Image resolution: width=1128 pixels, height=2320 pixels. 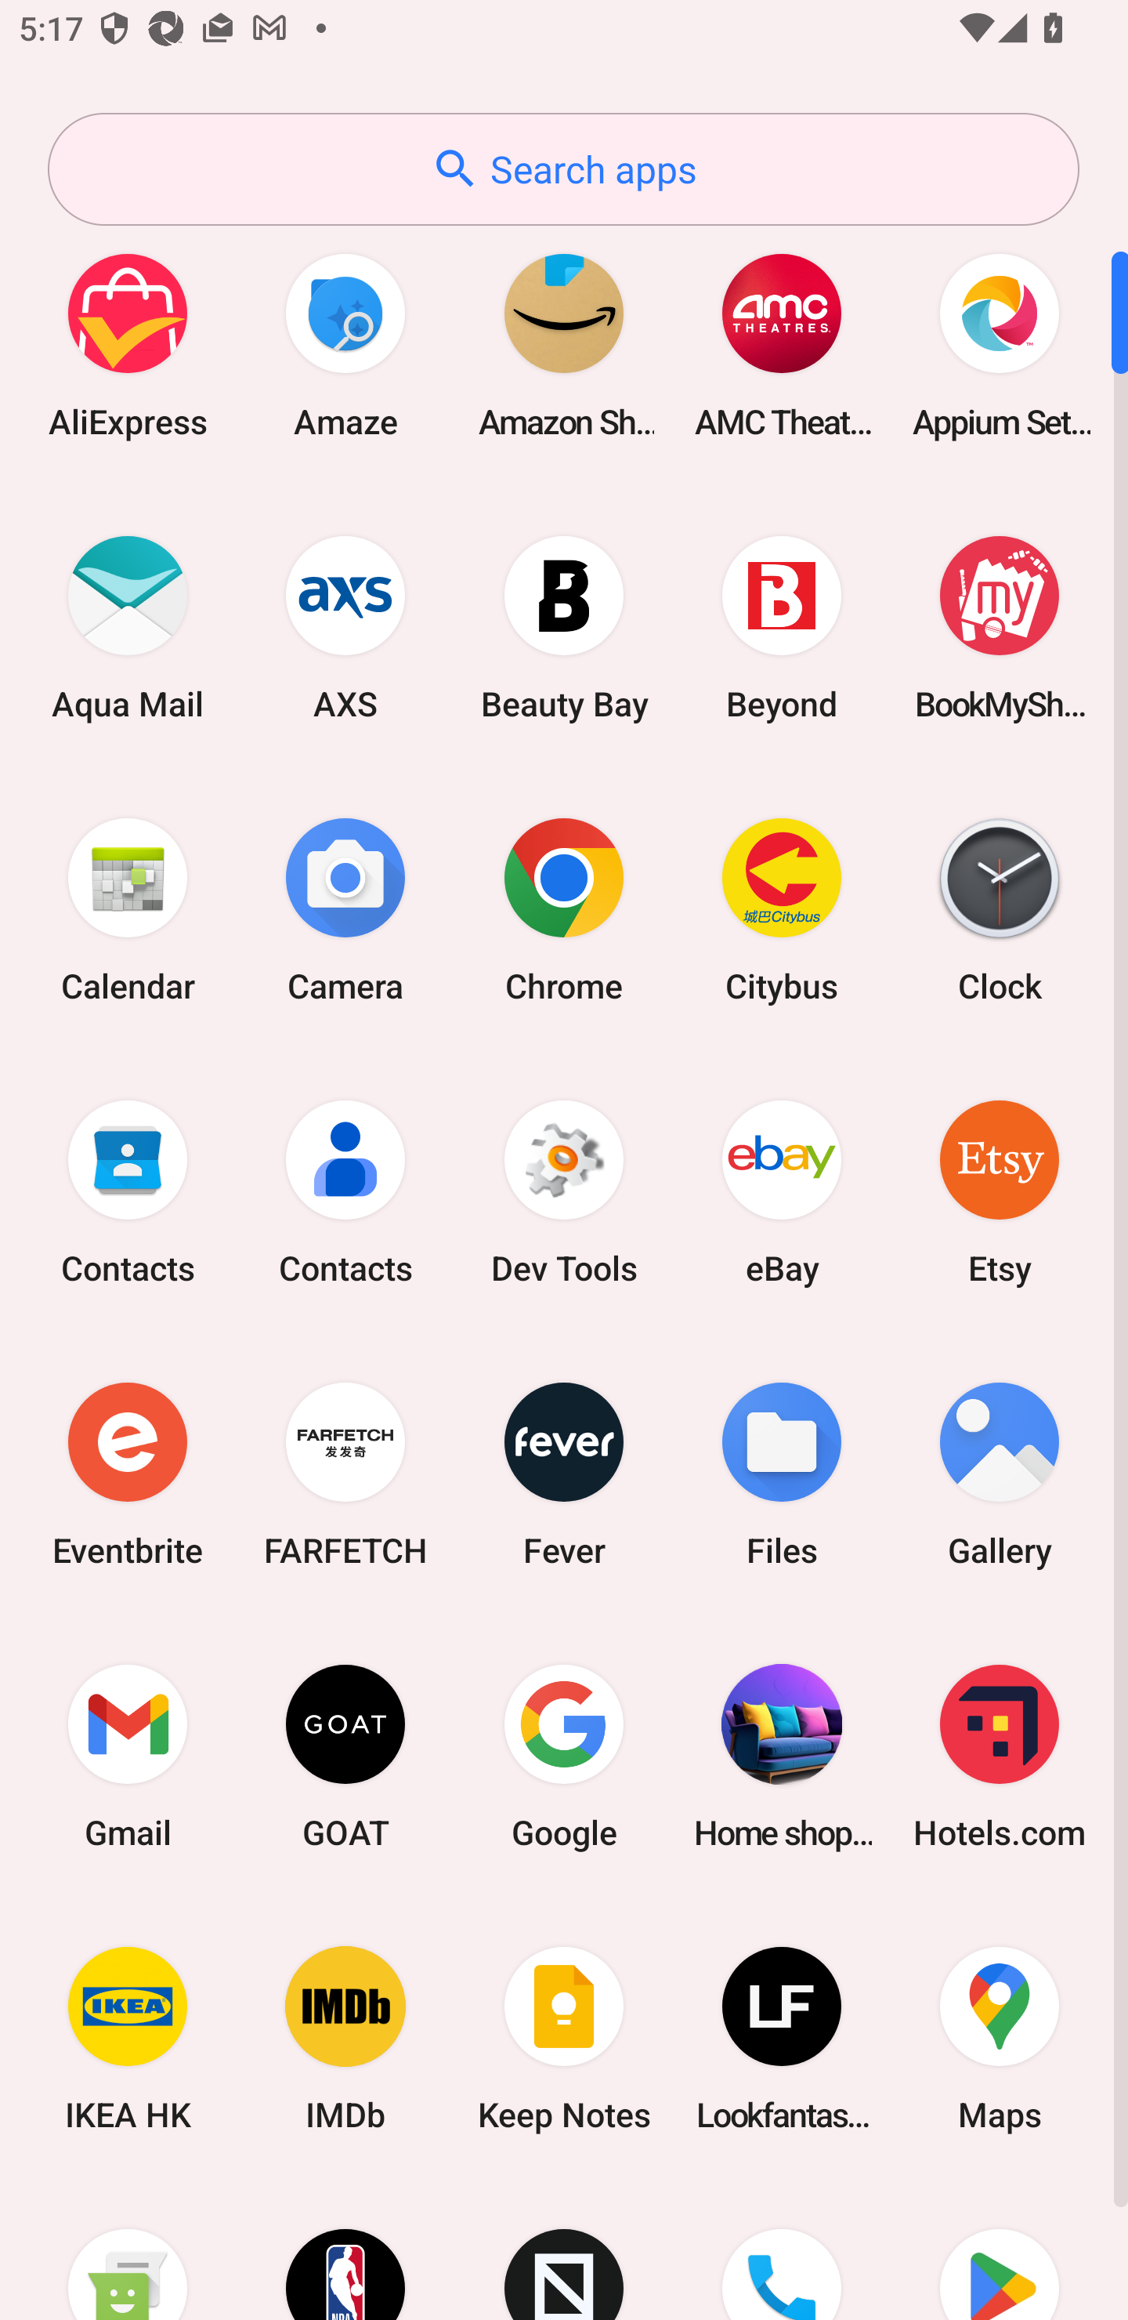 What do you see at coordinates (563, 169) in the screenshot?
I see `  Search apps` at bounding box center [563, 169].